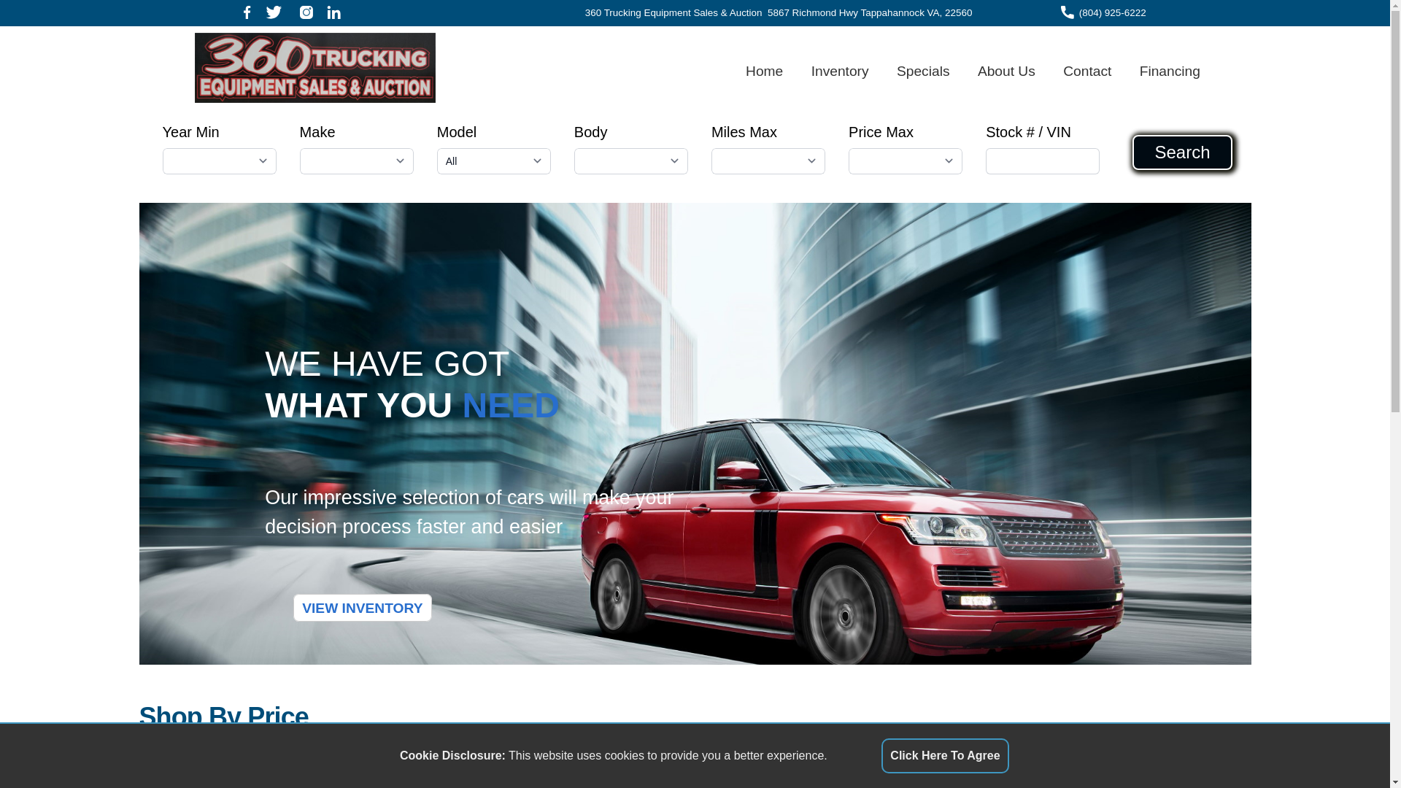 The width and height of the screenshot is (1401, 788). What do you see at coordinates (236, 215) in the screenshot?
I see `VIEW INVENTORY` at bounding box center [236, 215].